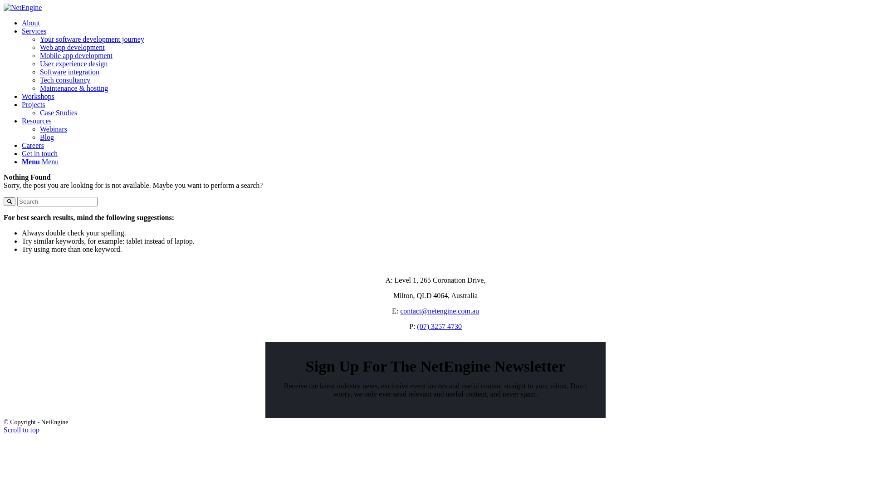 The image size is (871, 490). Describe the element at coordinates (54, 129) in the screenshot. I see `Webinars` at that location.